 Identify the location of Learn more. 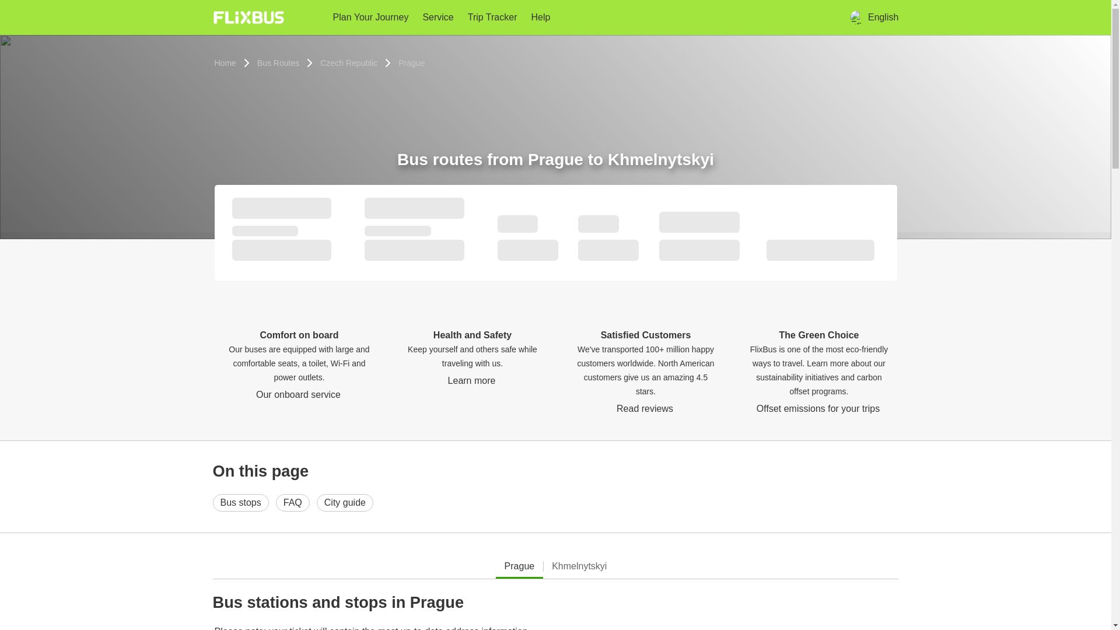
(473, 380).